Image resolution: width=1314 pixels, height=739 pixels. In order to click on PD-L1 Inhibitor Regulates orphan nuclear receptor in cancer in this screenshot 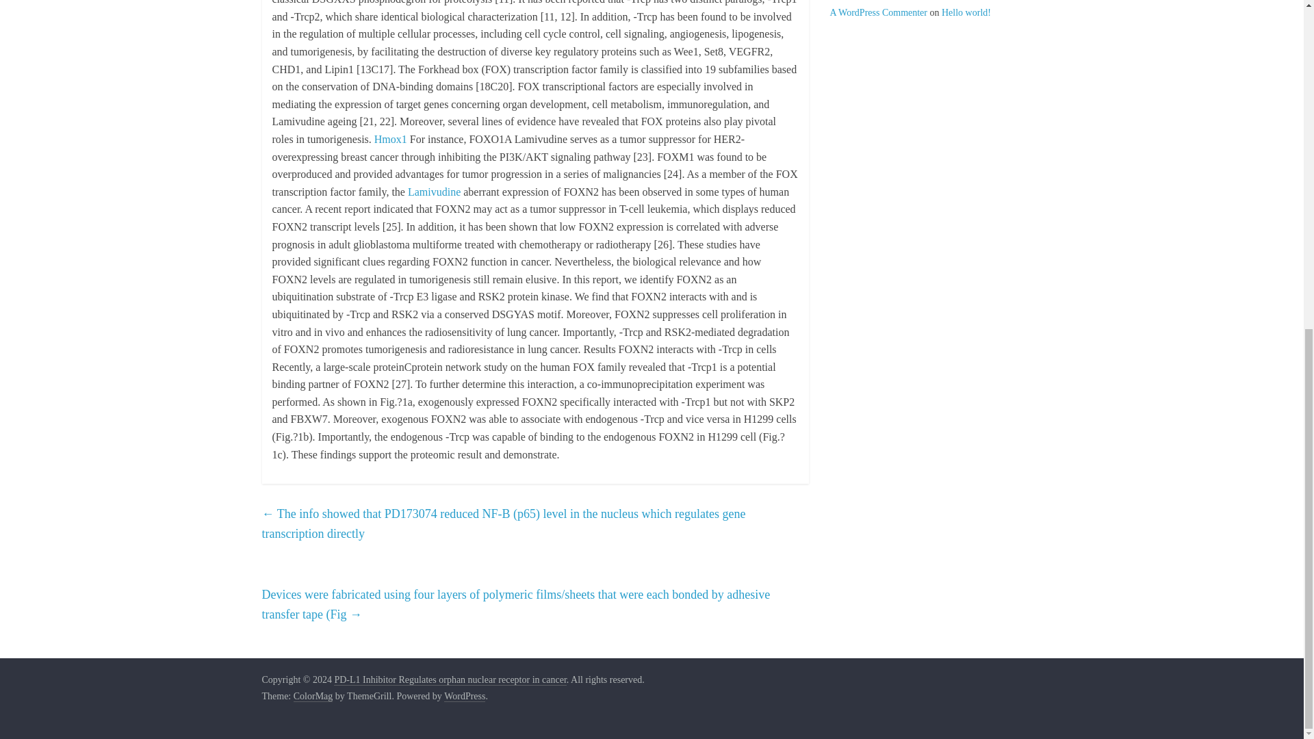, I will do `click(450, 680)`.